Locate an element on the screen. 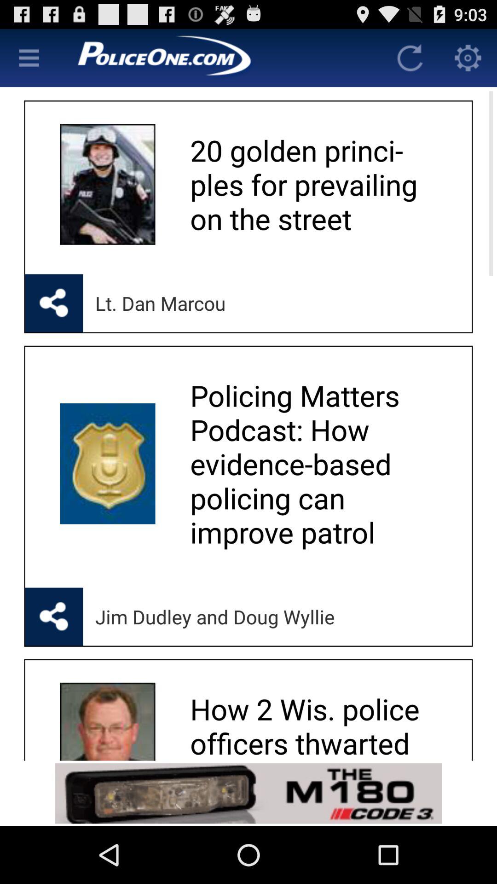 This screenshot has height=884, width=497. go to menu option is located at coordinates (29, 58).